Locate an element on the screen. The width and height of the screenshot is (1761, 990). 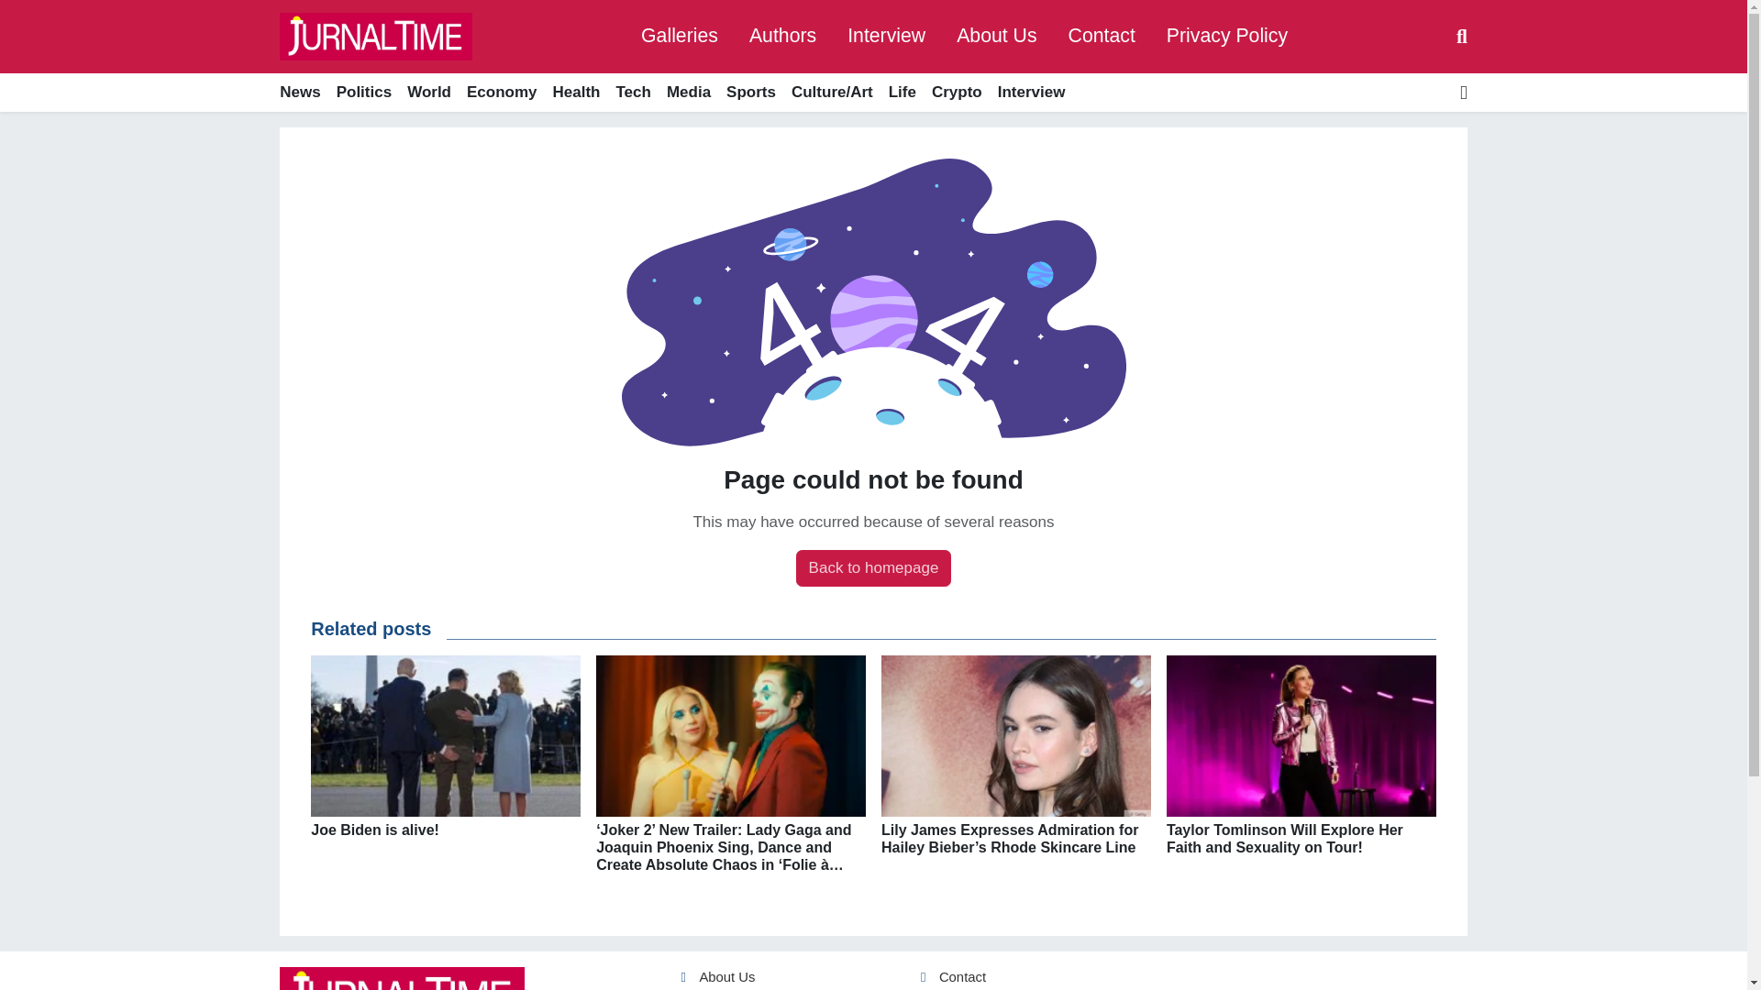
Privacy Policy is located at coordinates (1227, 36).